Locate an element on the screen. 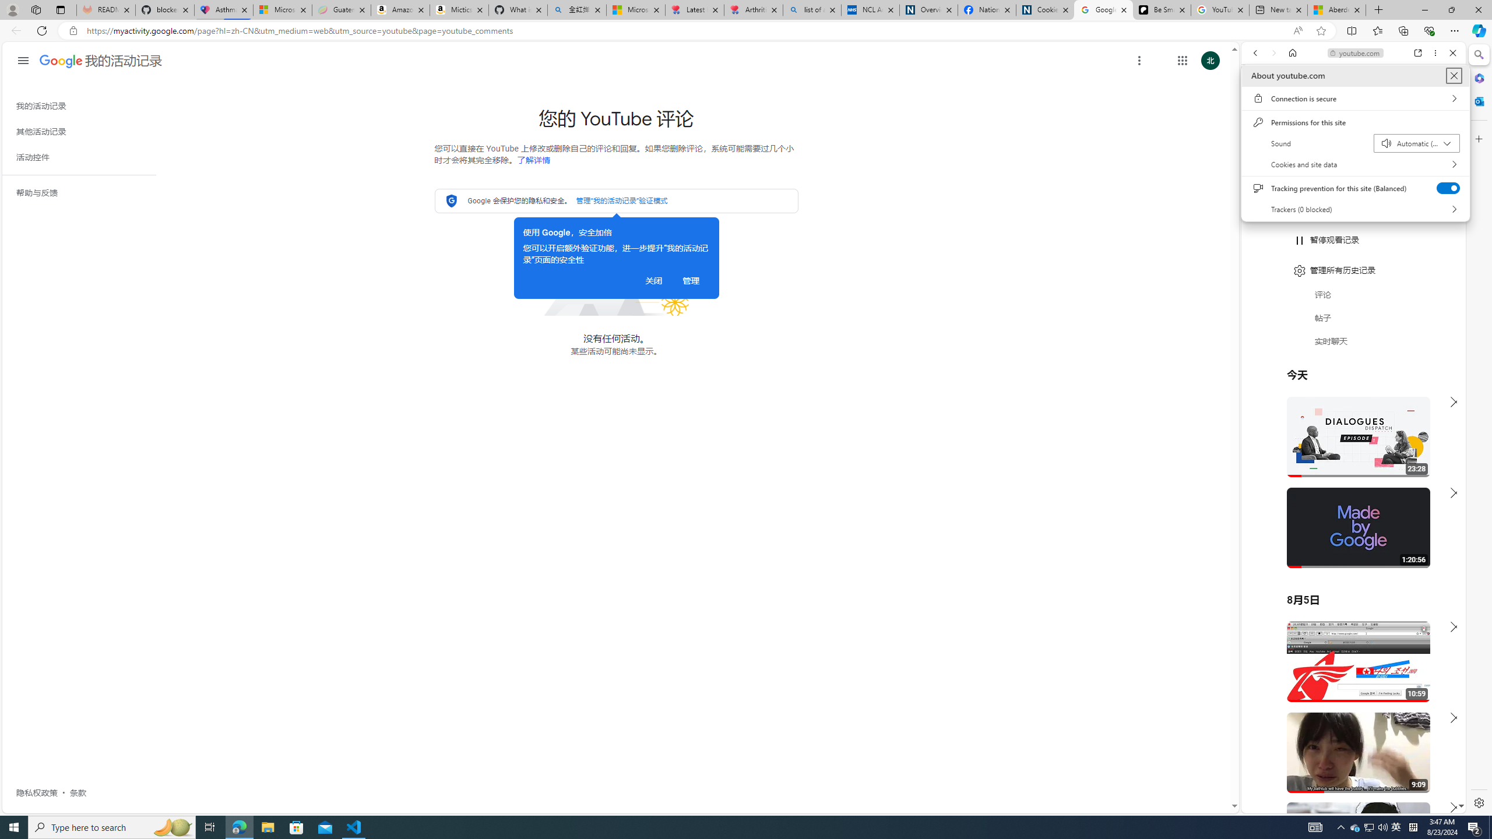 This screenshot has width=1492, height=839. Class: dict_pnIcon rms_img is located at coordinates (1345, 804).